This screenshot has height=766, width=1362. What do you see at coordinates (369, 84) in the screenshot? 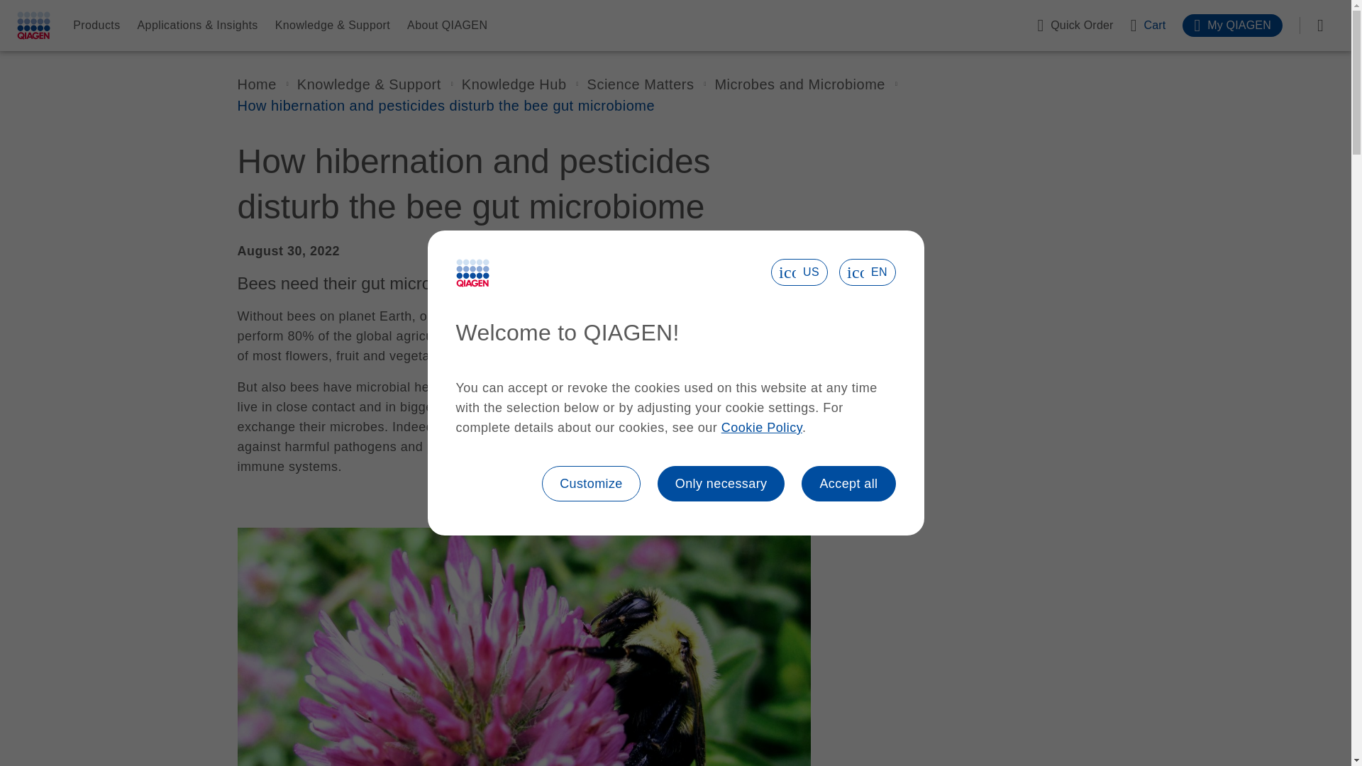
I see `Knowledge and Support` at bounding box center [369, 84].